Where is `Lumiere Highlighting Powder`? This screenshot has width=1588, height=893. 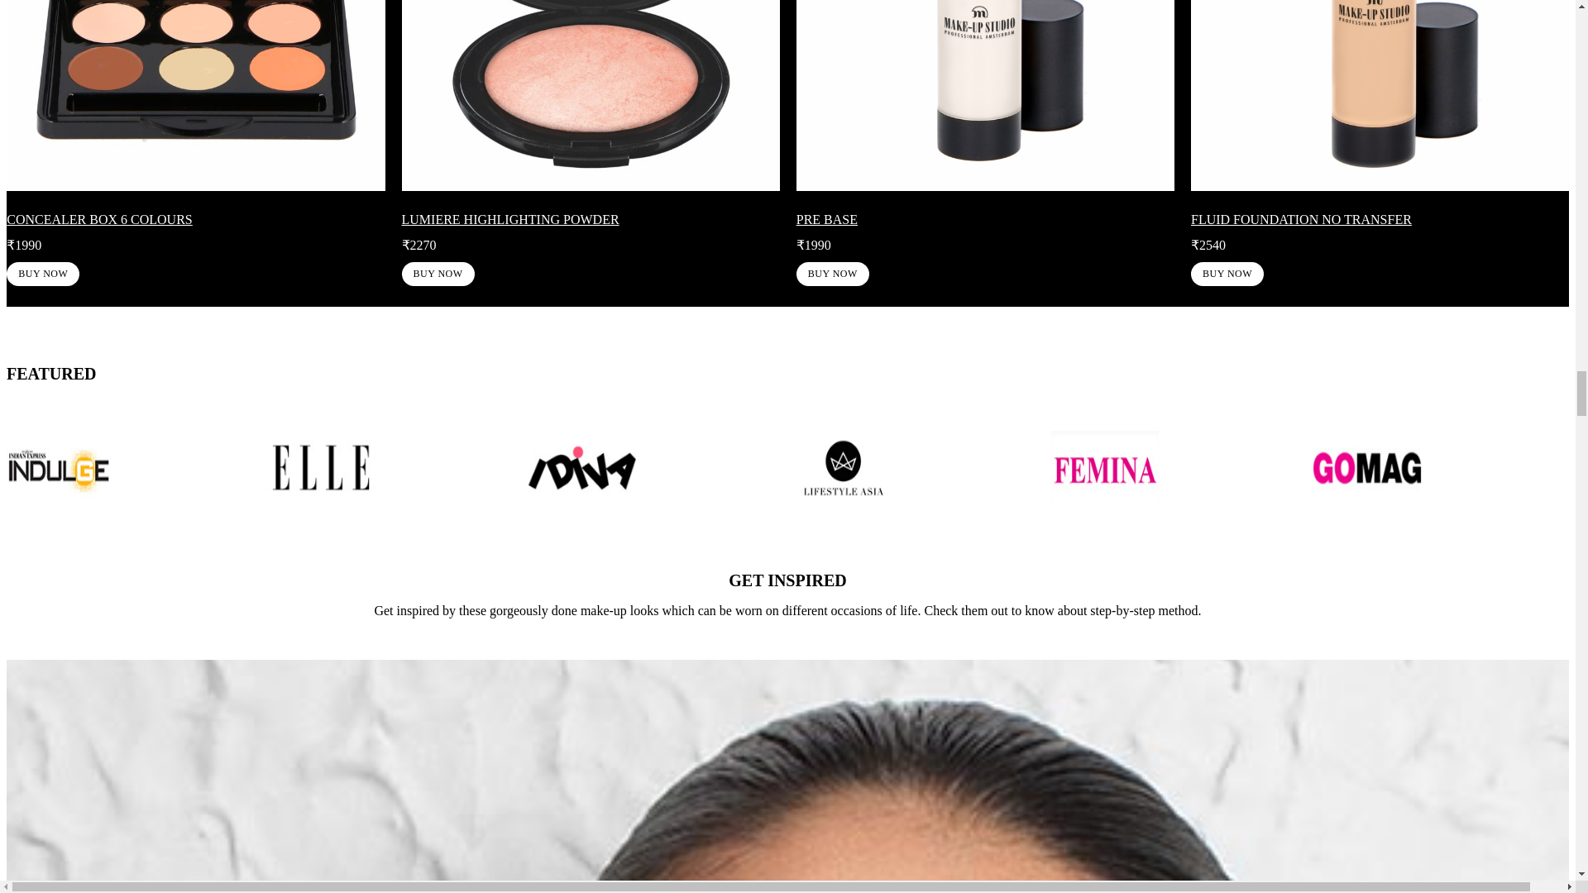 Lumiere Highlighting Powder is located at coordinates (438, 274).